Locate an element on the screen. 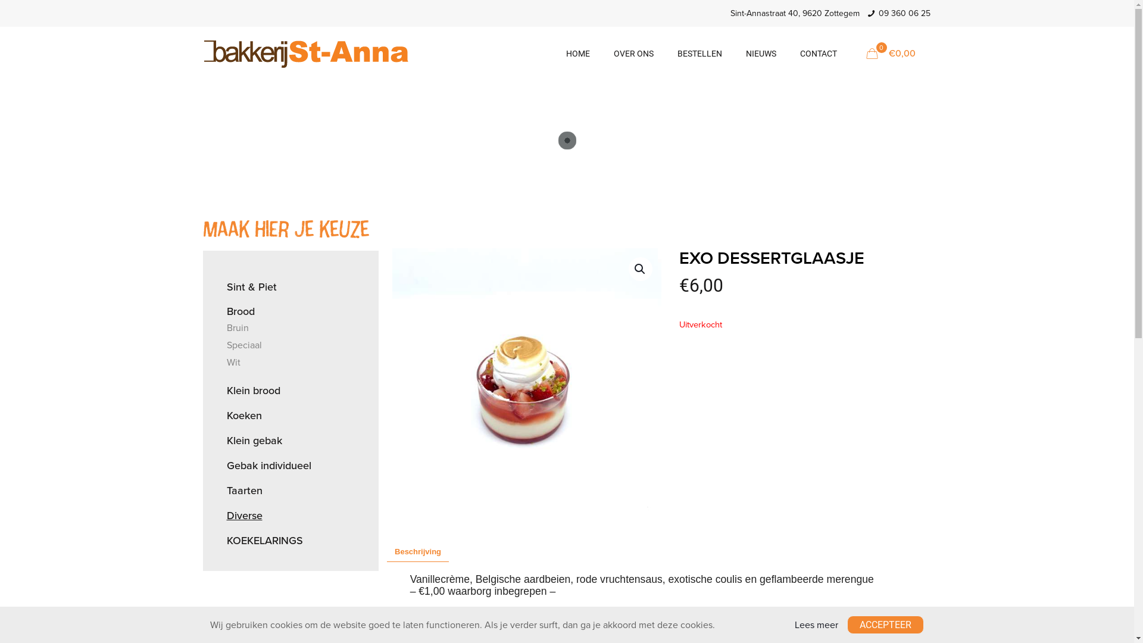 The image size is (1143, 643). Klein gebak is located at coordinates (291, 441).